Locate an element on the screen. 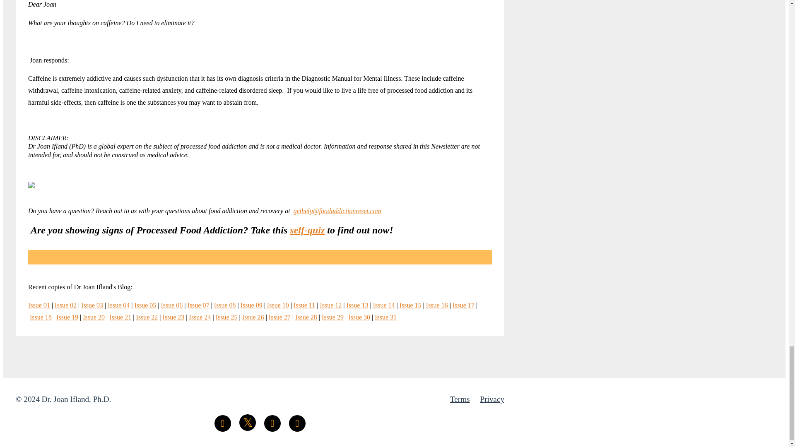 The image size is (795, 447). self-quiz is located at coordinates (307, 230).